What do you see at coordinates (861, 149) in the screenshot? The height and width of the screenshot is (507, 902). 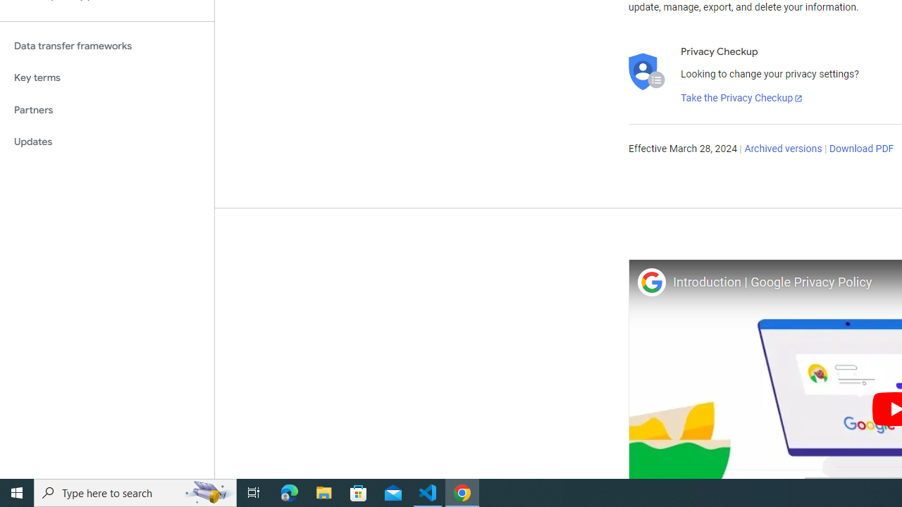 I see `Download PDF` at bounding box center [861, 149].